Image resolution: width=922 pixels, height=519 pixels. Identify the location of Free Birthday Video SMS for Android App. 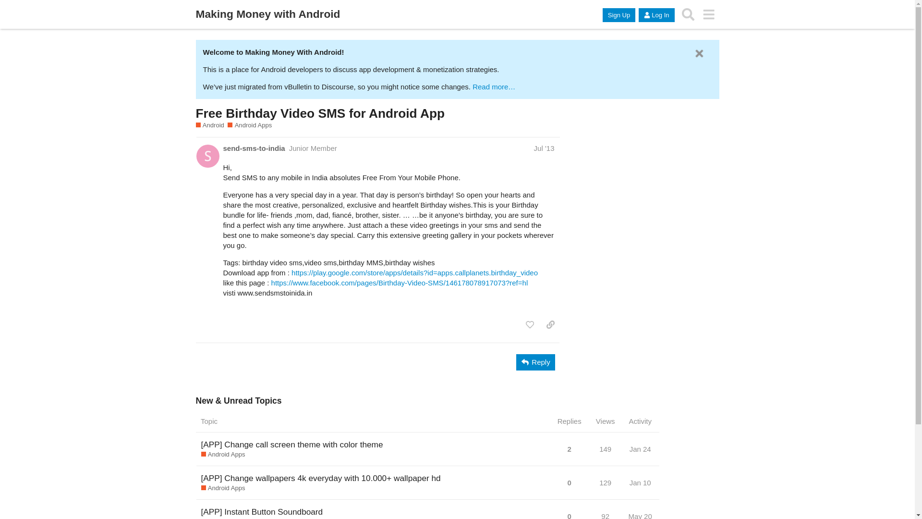
(320, 113).